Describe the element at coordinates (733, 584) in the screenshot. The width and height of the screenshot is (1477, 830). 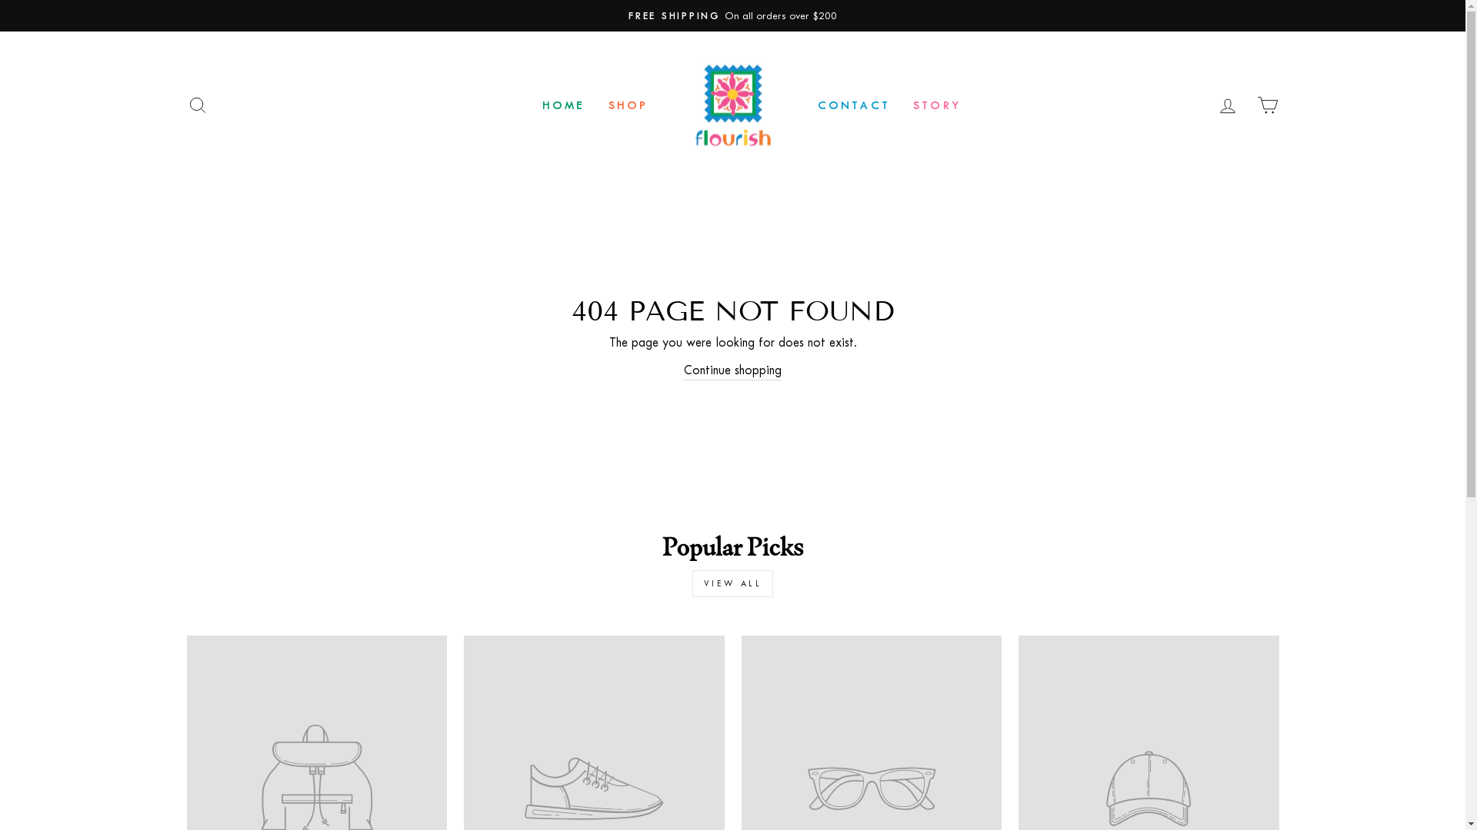
I see `VIEW ALL` at that location.